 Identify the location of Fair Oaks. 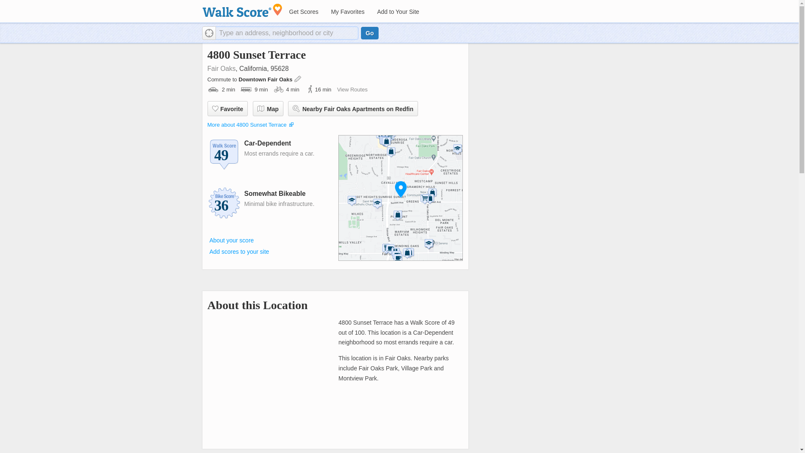
(221, 68).